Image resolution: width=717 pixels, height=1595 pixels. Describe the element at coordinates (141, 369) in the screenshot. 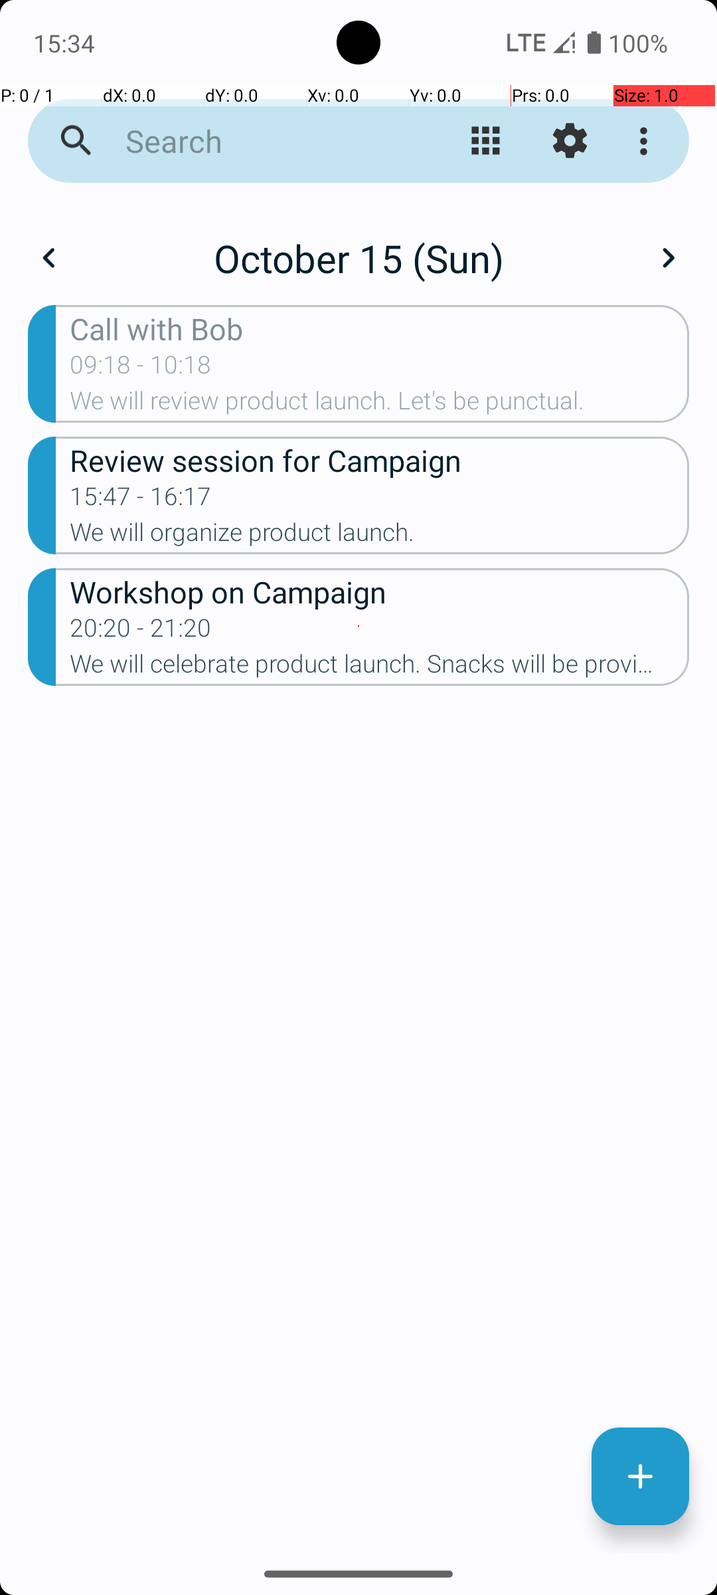

I see `09:18 - 10:18` at that location.